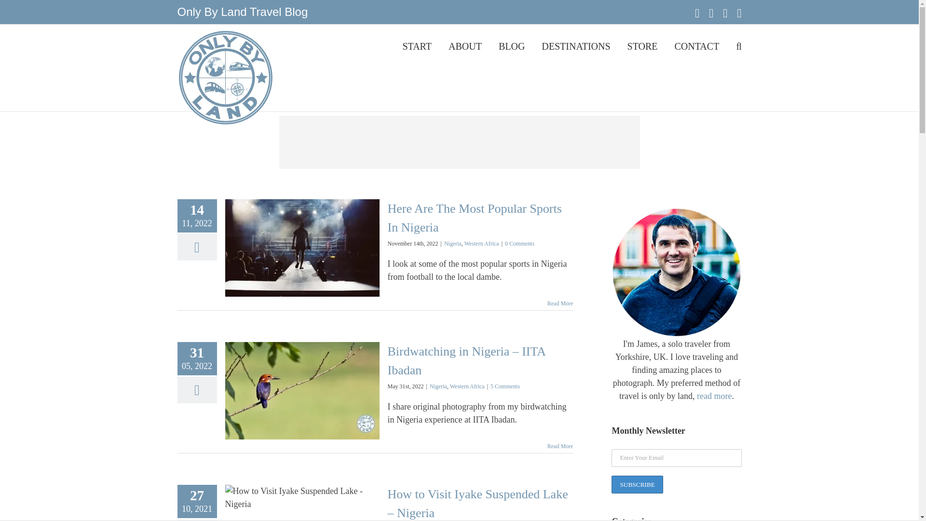 The image size is (926, 521). What do you see at coordinates (697, 45) in the screenshot?
I see `CONTACT` at bounding box center [697, 45].